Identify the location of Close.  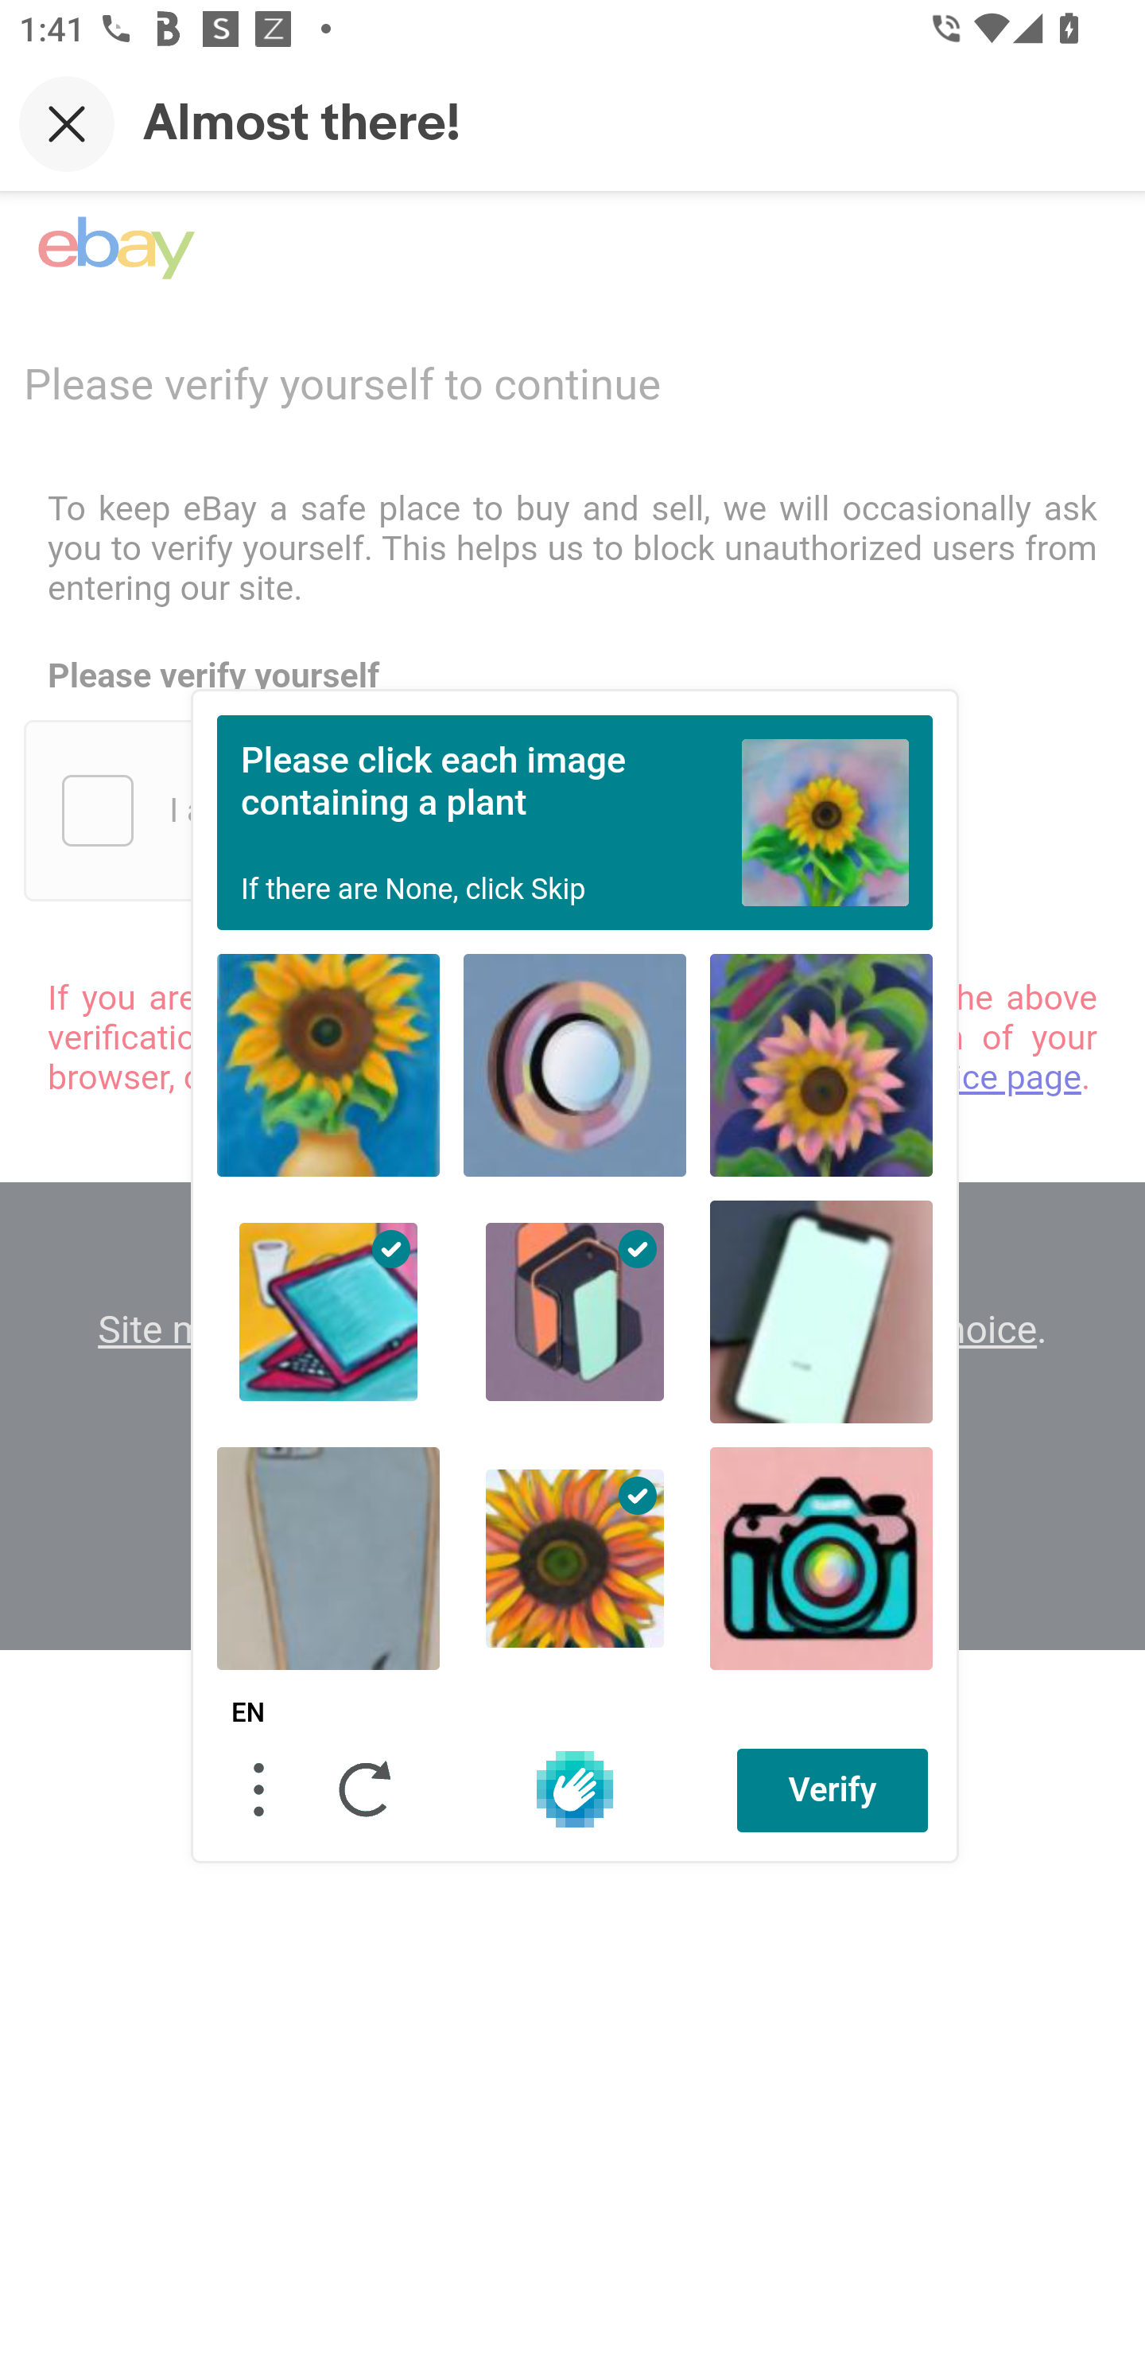
(67, 123).